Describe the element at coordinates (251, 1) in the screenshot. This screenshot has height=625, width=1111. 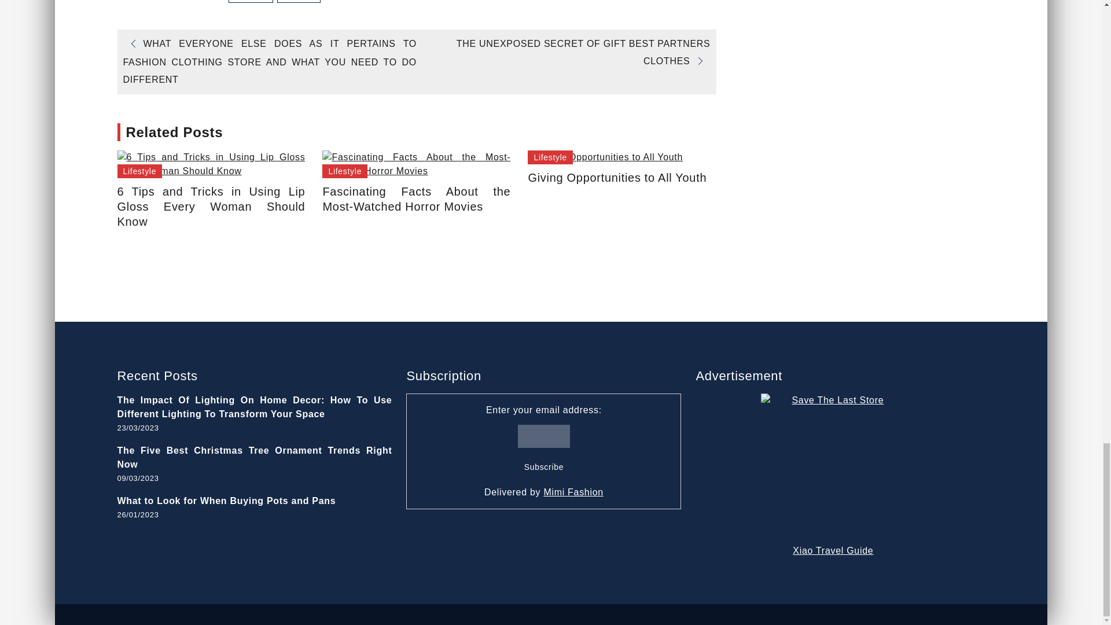
I see `Fashion` at that location.